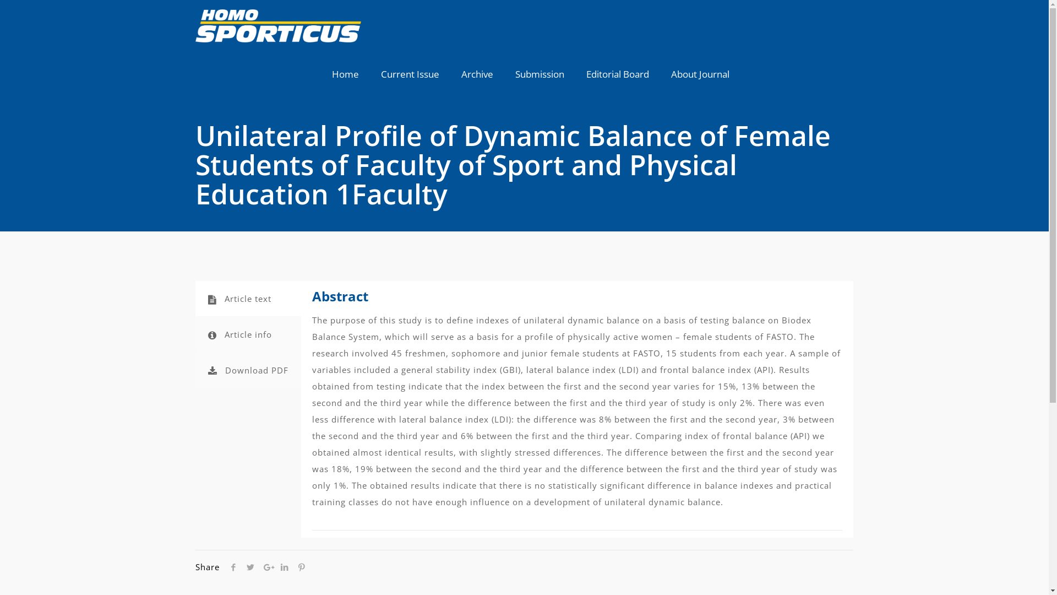  I want to click on For Reviewers, so click(530, 454).